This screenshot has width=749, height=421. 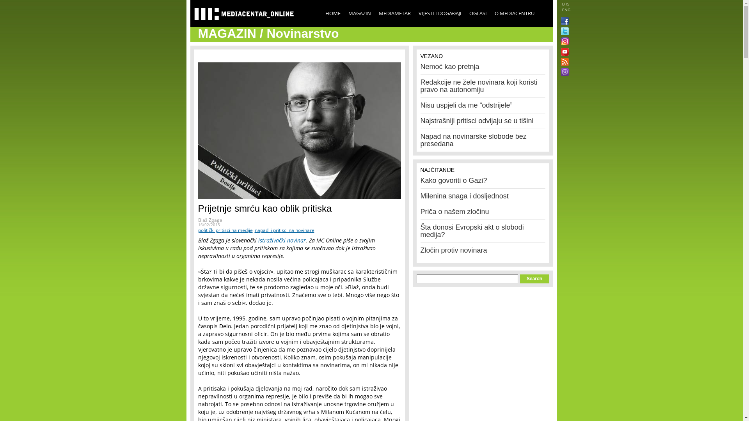 I want to click on Enter the terms you wish to search for., so click(x=467, y=279).